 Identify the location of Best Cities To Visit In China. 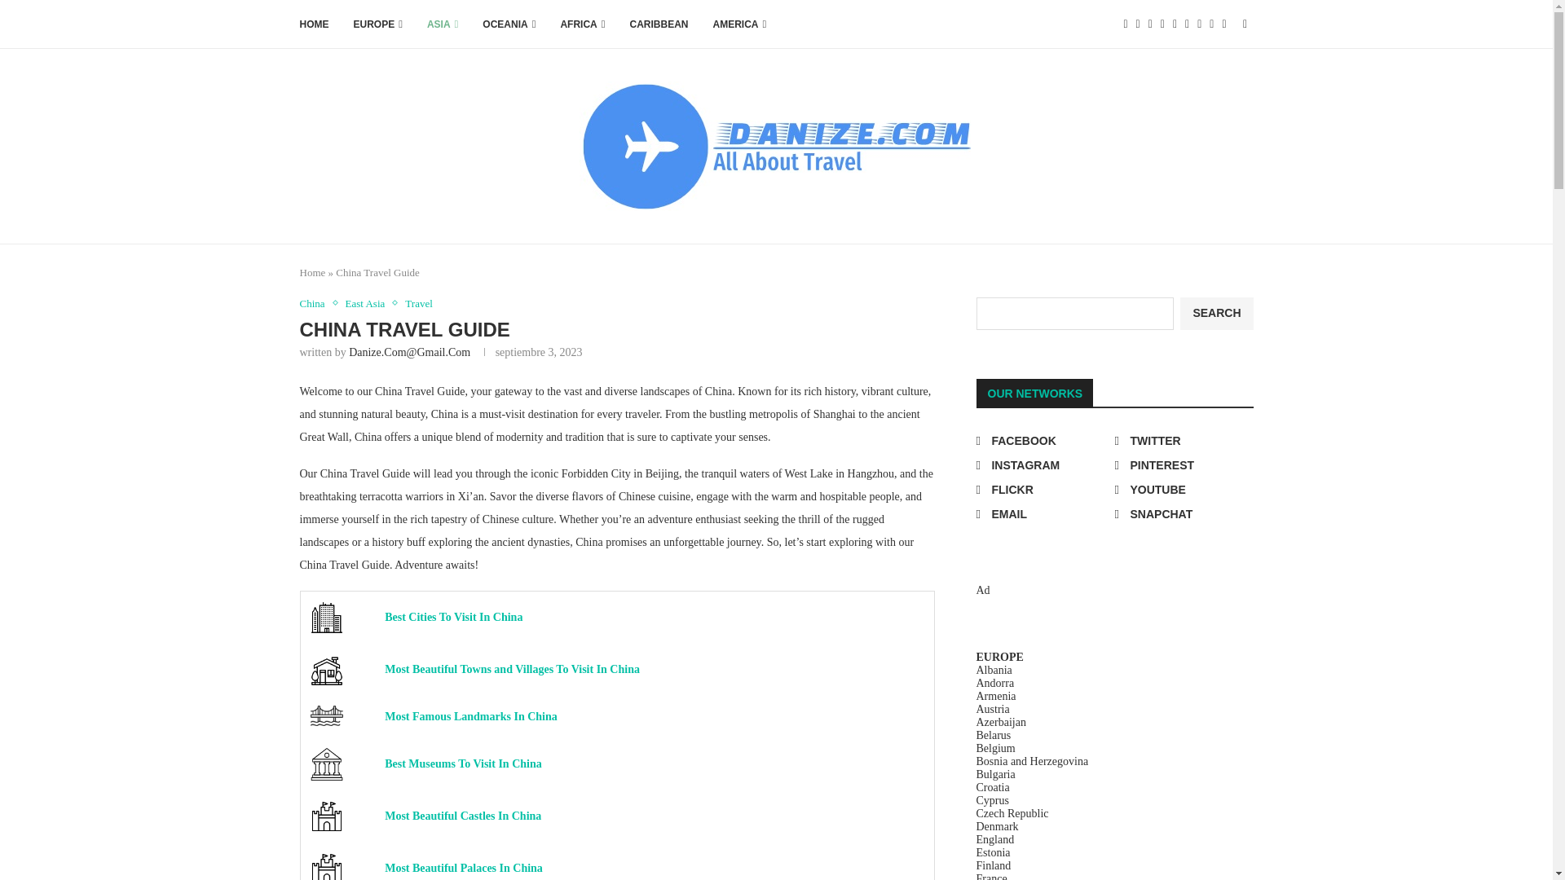
(326, 617).